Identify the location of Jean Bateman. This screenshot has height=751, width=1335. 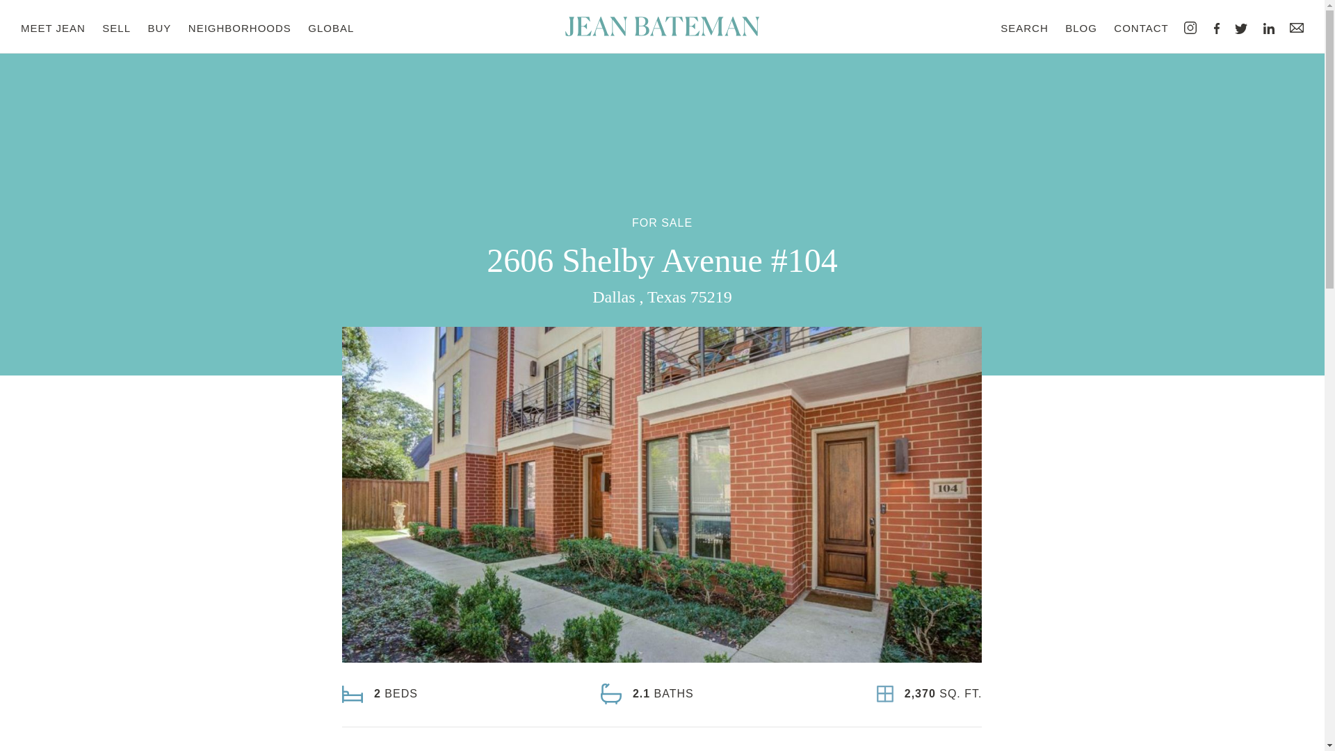
(662, 26).